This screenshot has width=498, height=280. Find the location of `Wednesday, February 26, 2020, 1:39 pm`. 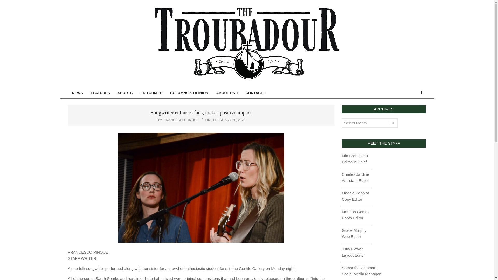

Wednesday, February 26, 2020, 1:39 pm is located at coordinates (229, 120).